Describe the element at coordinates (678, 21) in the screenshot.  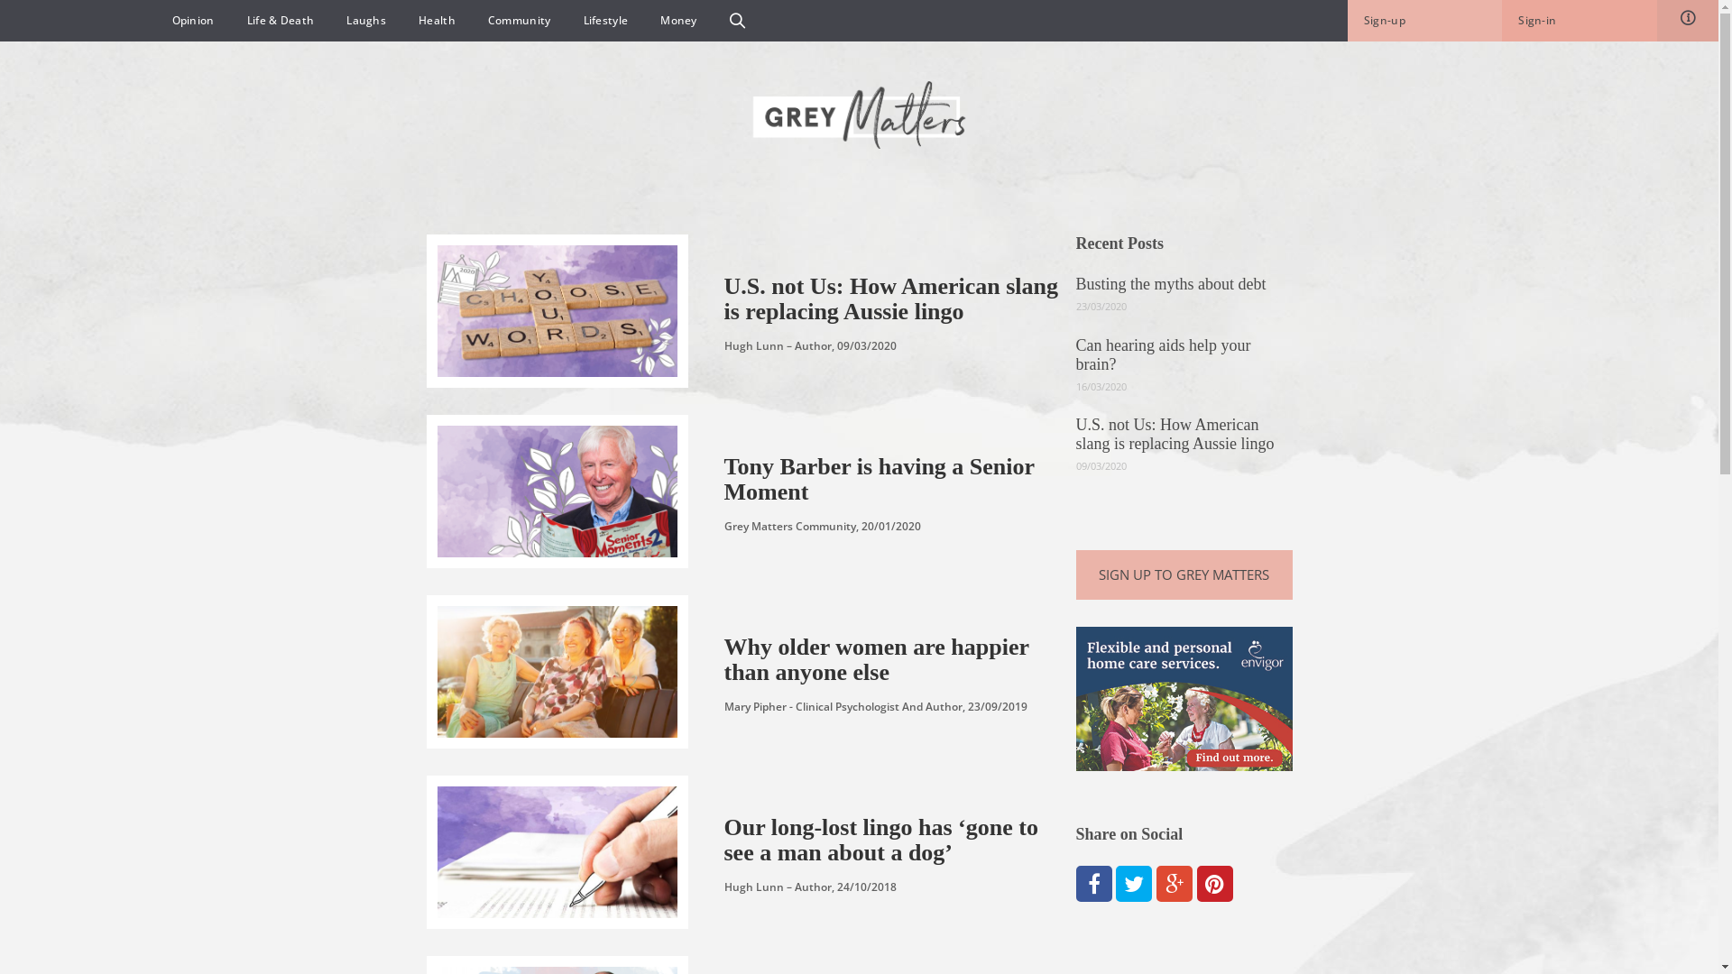
I see `Money` at that location.